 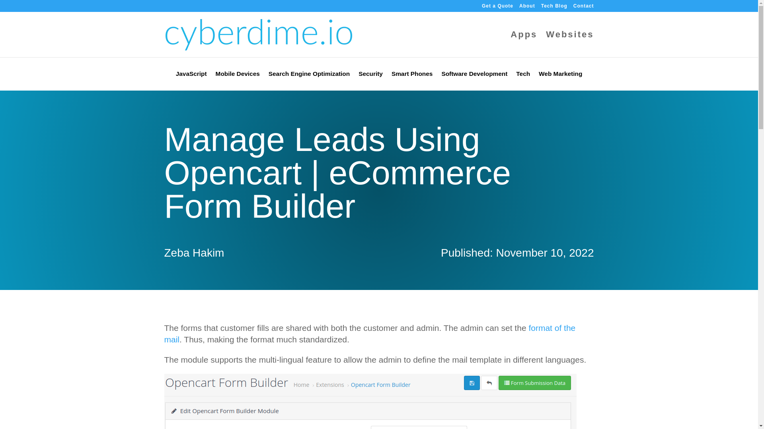 What do you see at coordinates (497, 8) in the screenshot?
I see `Get a Quote` at bounding box center [497, 8].